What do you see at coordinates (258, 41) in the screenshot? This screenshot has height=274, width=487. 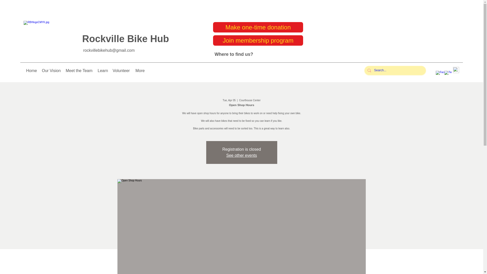 I see `Join membership program` at bounding box center [258, 41].